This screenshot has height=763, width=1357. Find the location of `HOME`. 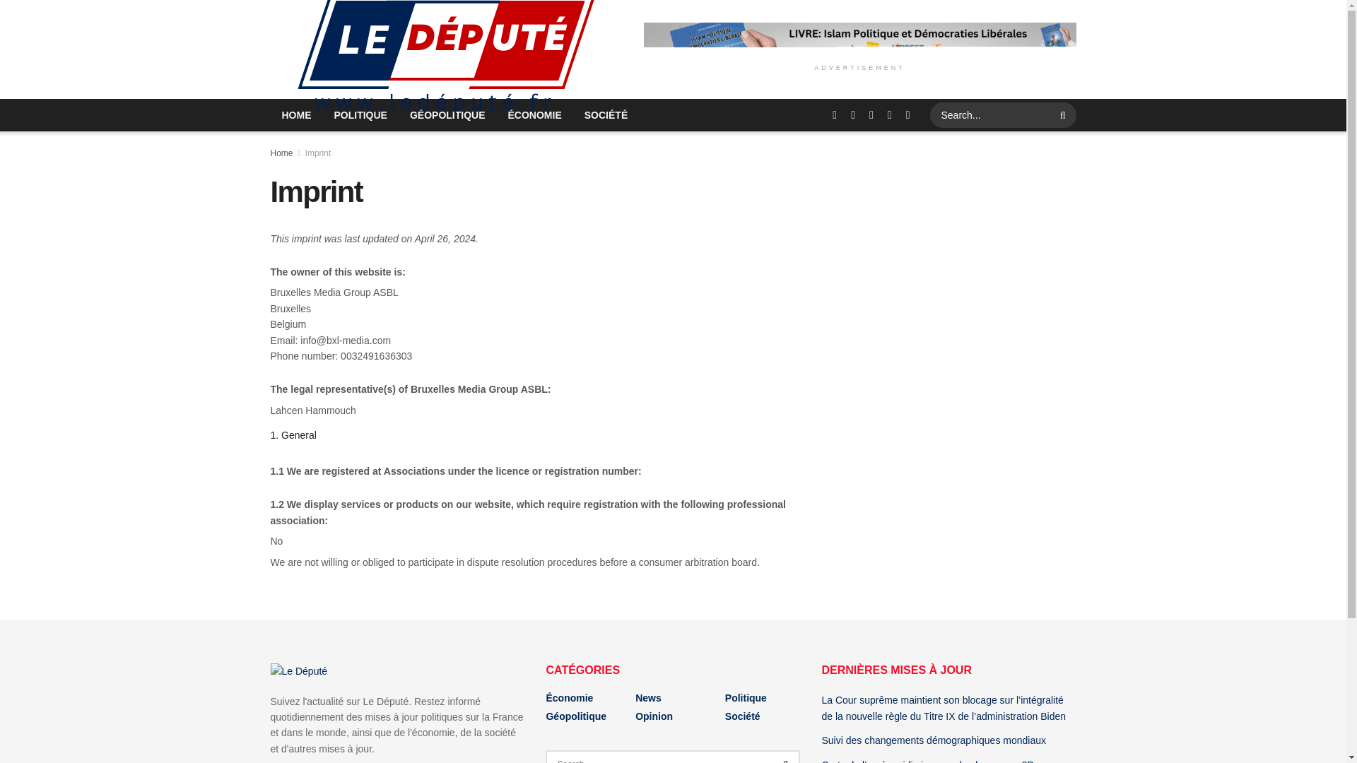

HOME is located at coordinates (296, 114).